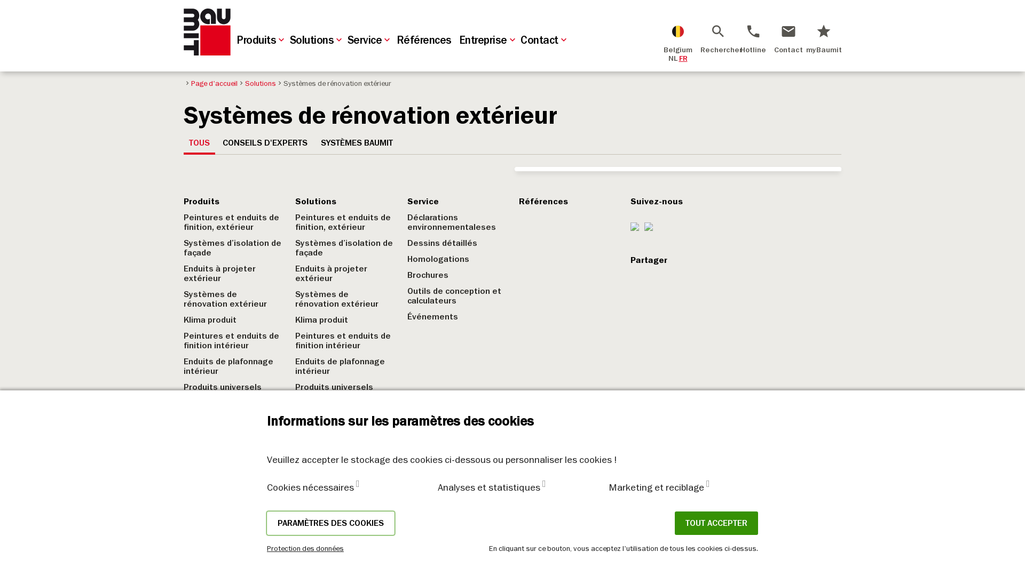 The height and width of the screenshot is (576, 1025). Describe the element at coordinates (222, 387) in the screenshot. I see `Produits universels` at that location.